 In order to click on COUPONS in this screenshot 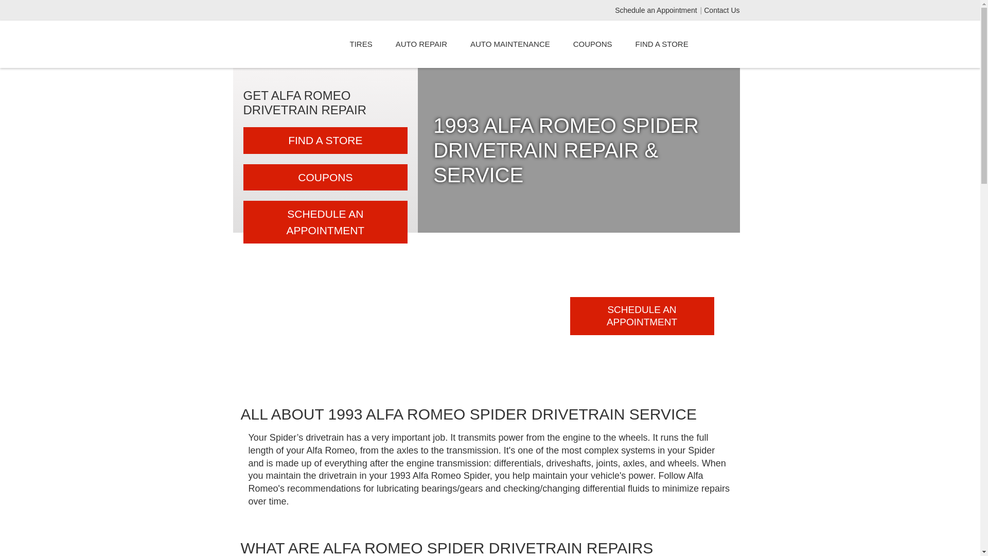, I will do `click(593, 44)`.